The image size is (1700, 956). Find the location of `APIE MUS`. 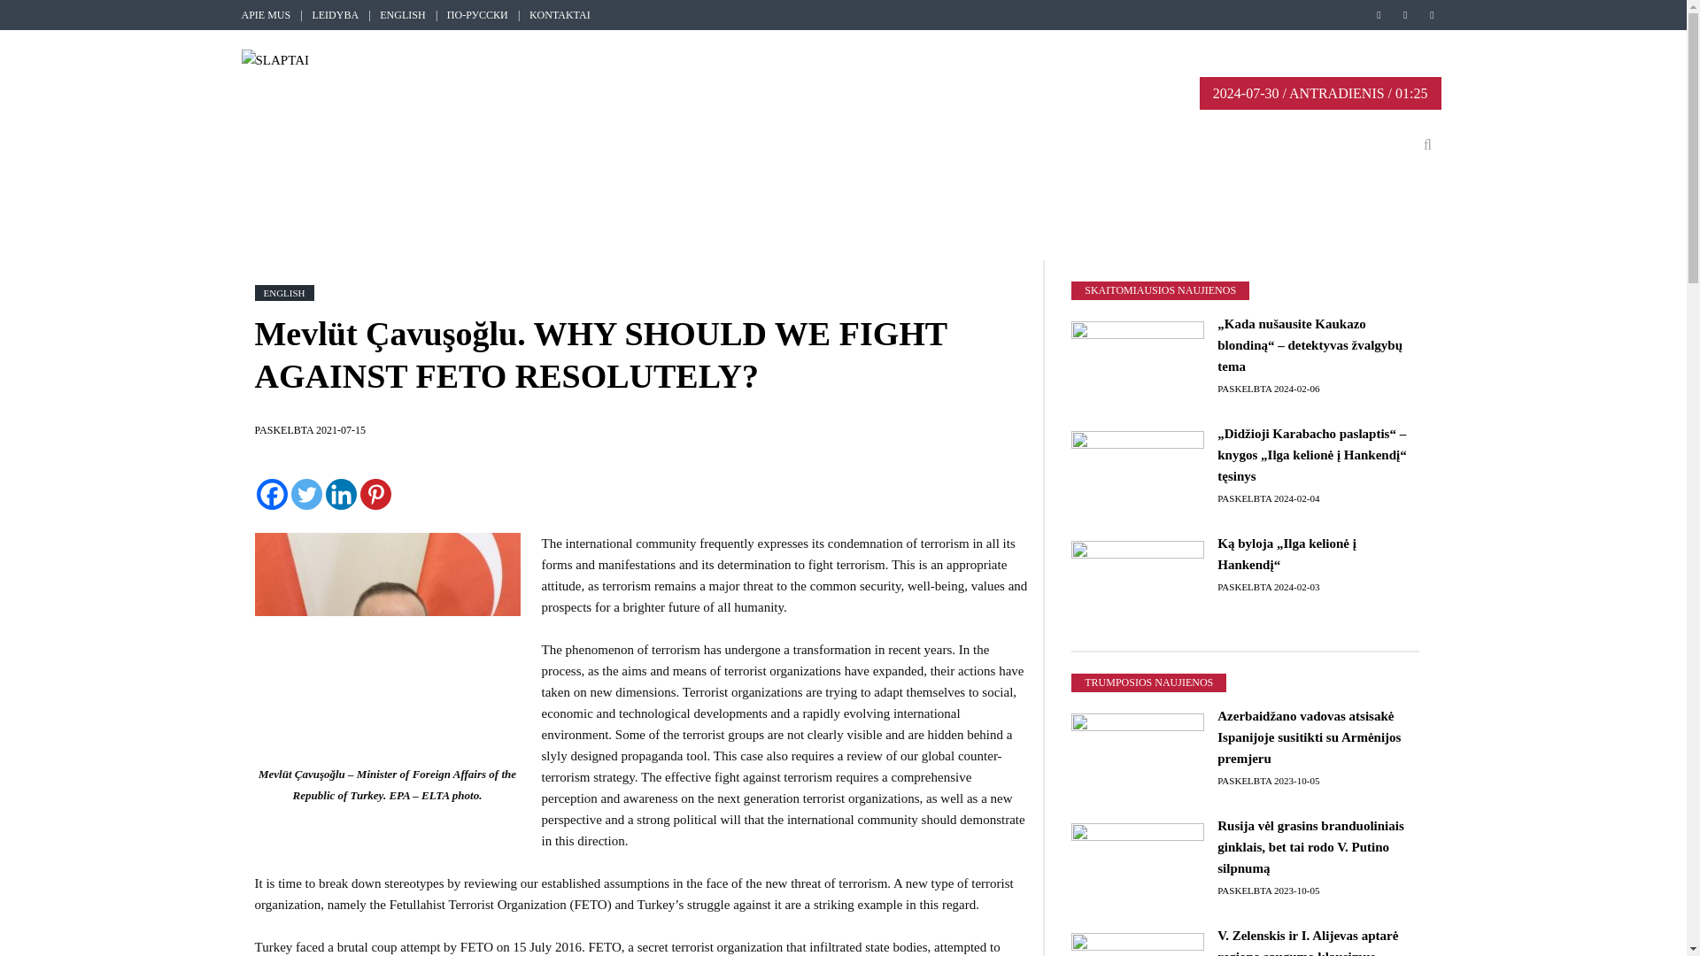

APIE MUS is located at coordinates (266, 14).